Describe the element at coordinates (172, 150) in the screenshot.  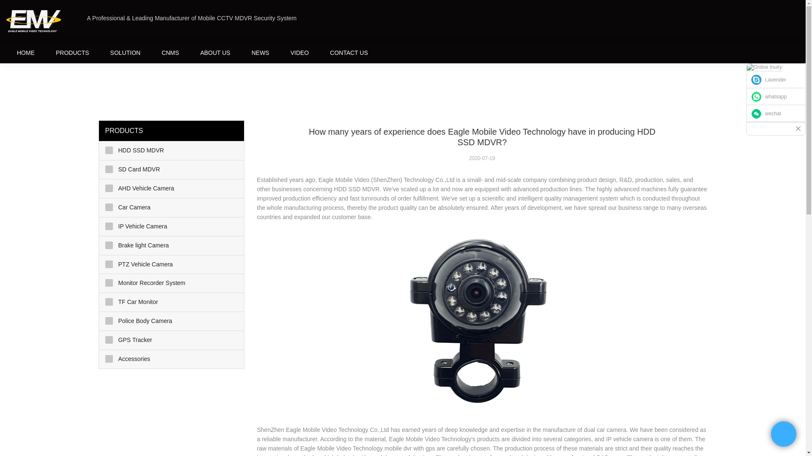
I see `HDD SSD MDVR` at that location.